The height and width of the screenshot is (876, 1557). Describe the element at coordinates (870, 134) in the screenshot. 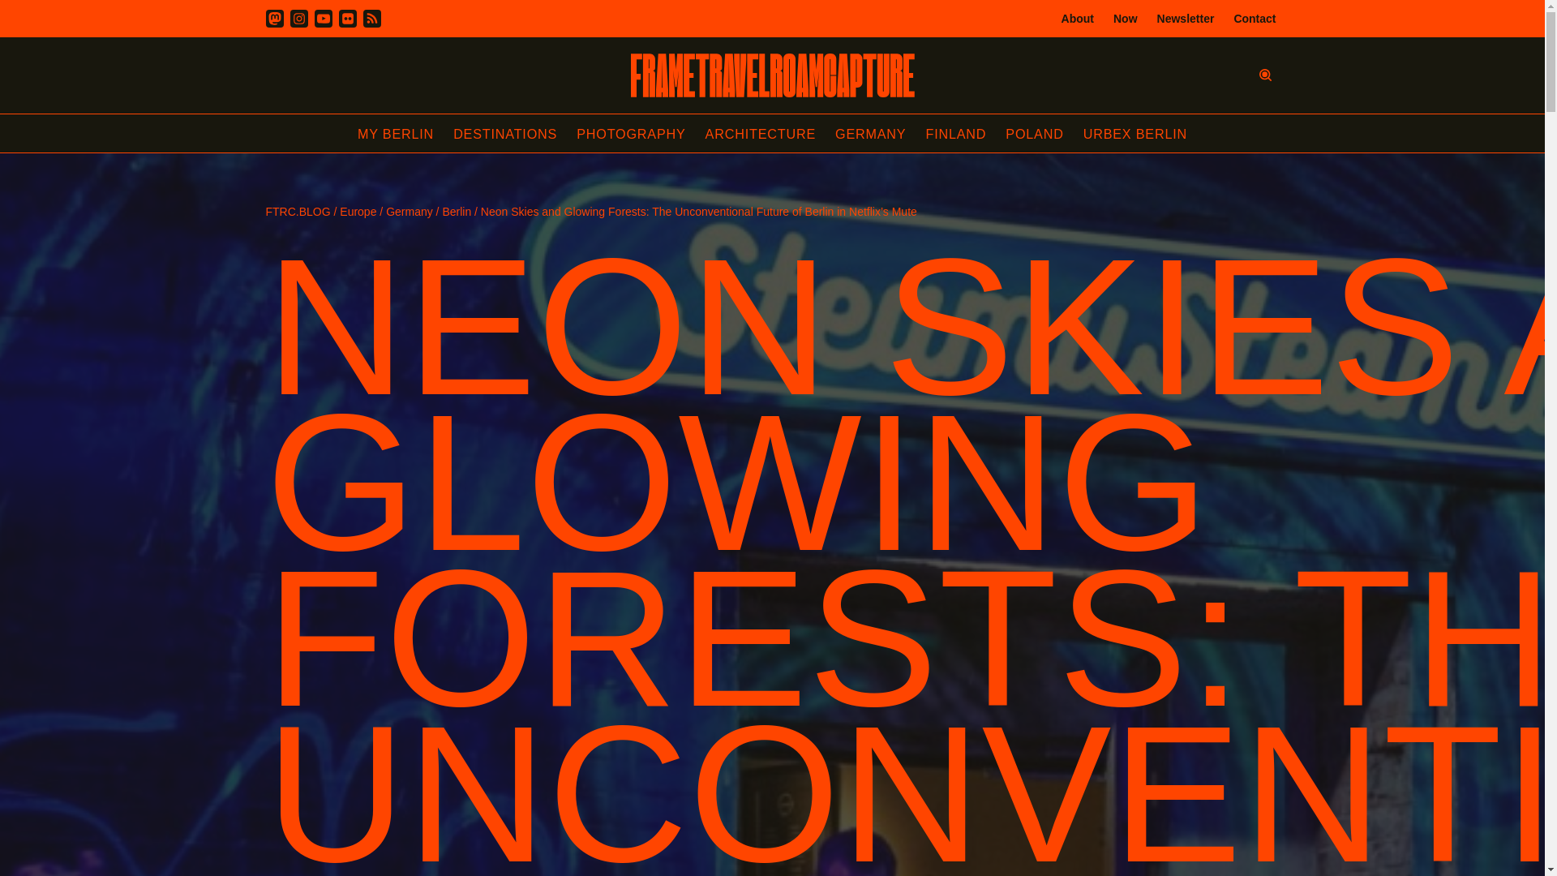

I see `GERMANY` at that location.